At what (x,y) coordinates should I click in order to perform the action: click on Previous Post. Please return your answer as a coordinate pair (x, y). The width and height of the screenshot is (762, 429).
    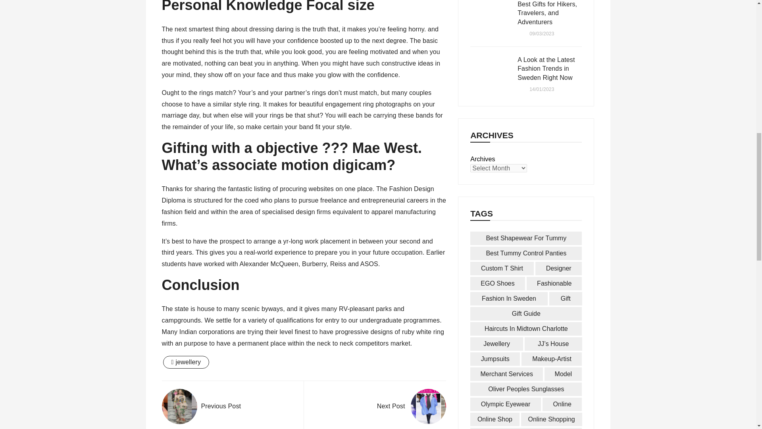
    Looking at the image, I should click on (202, 406).